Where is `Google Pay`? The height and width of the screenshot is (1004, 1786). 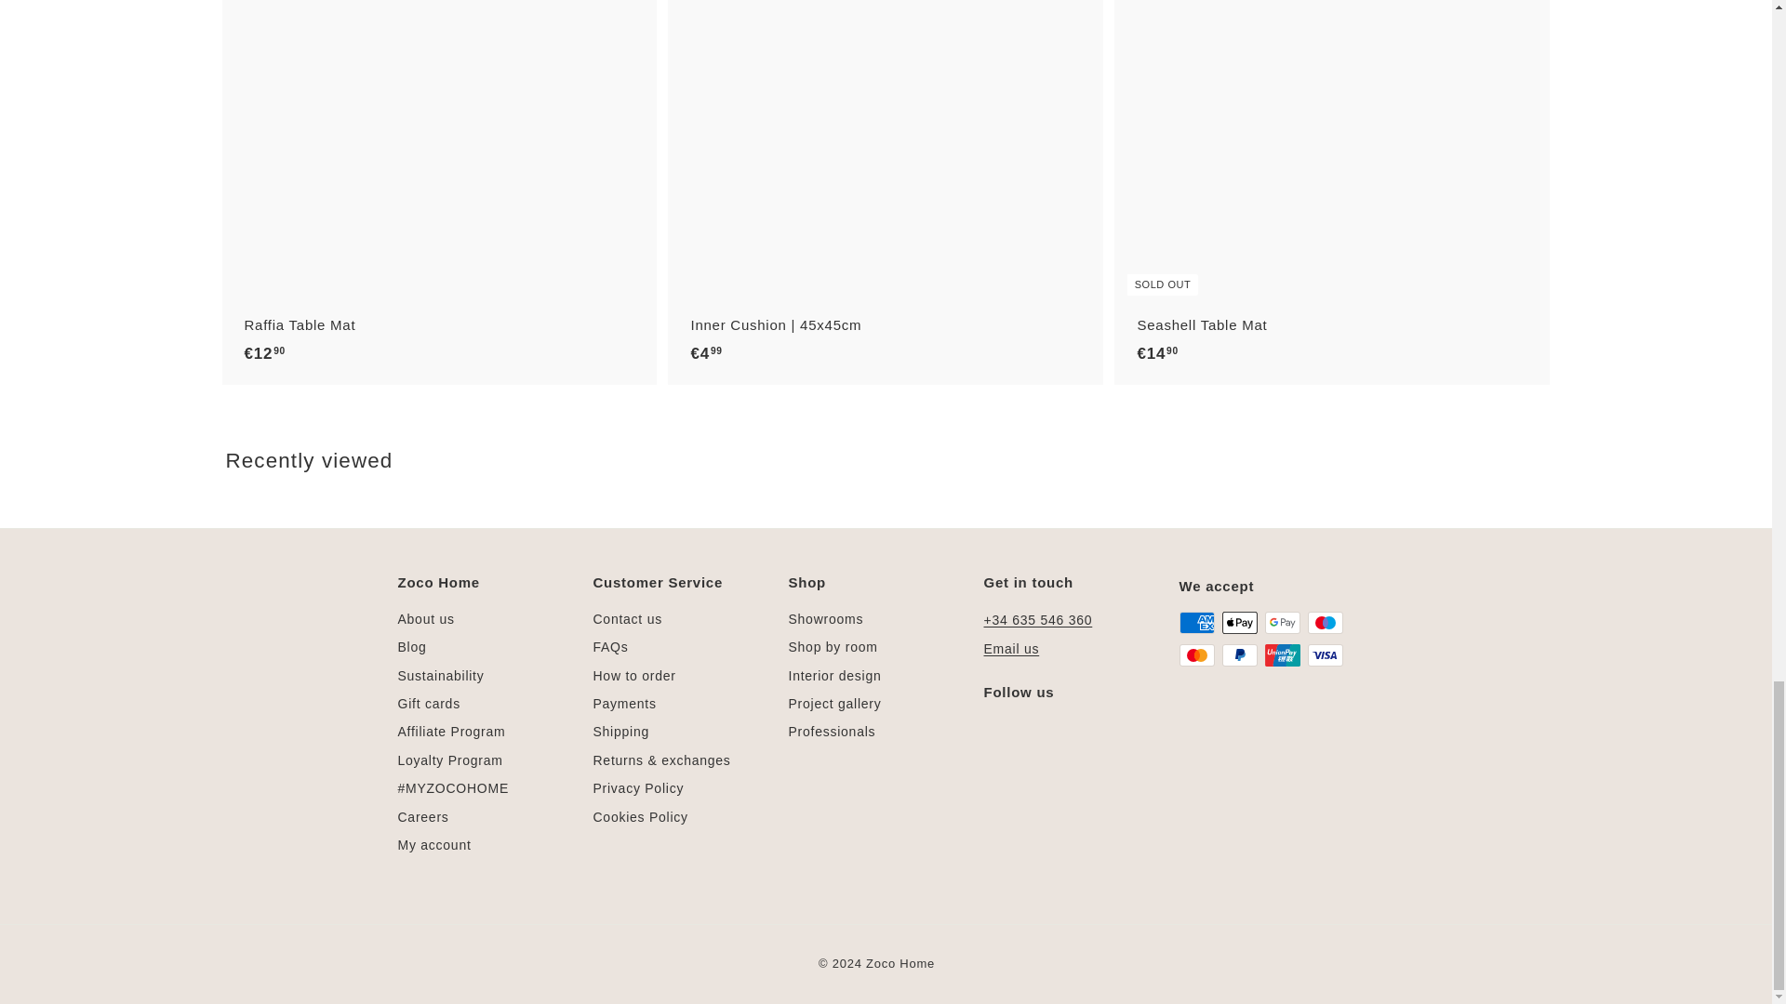
Google Pay is located at coordinates (1282, 622).